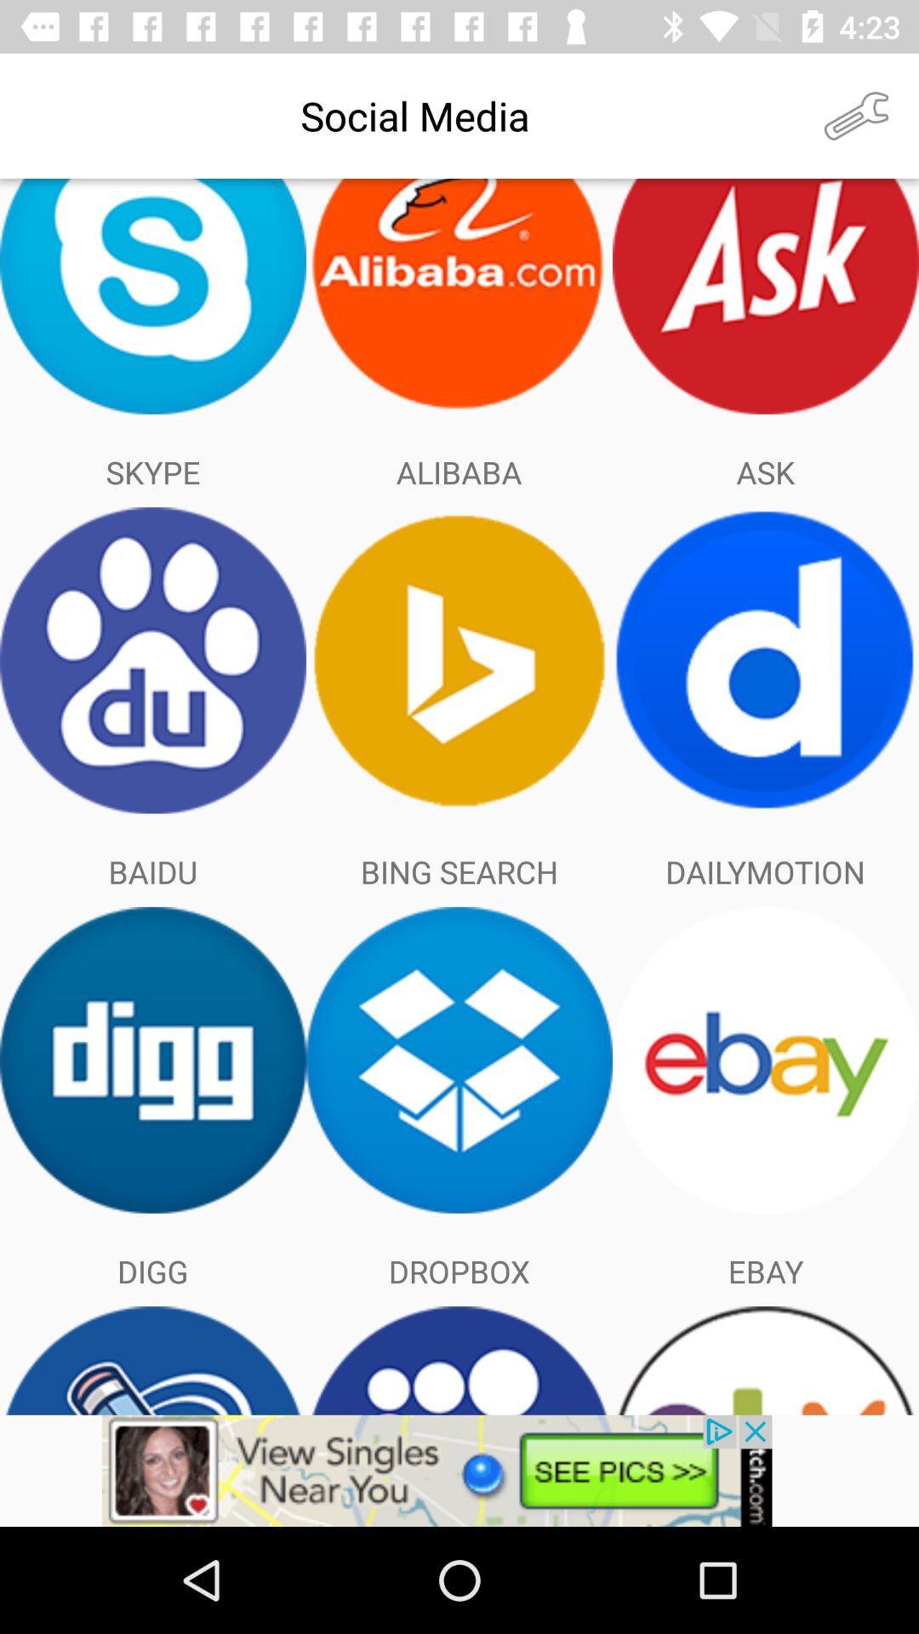  Describe the element at coordinates (459, 1471) in the screenshot. I see `select advertisement` at that location.